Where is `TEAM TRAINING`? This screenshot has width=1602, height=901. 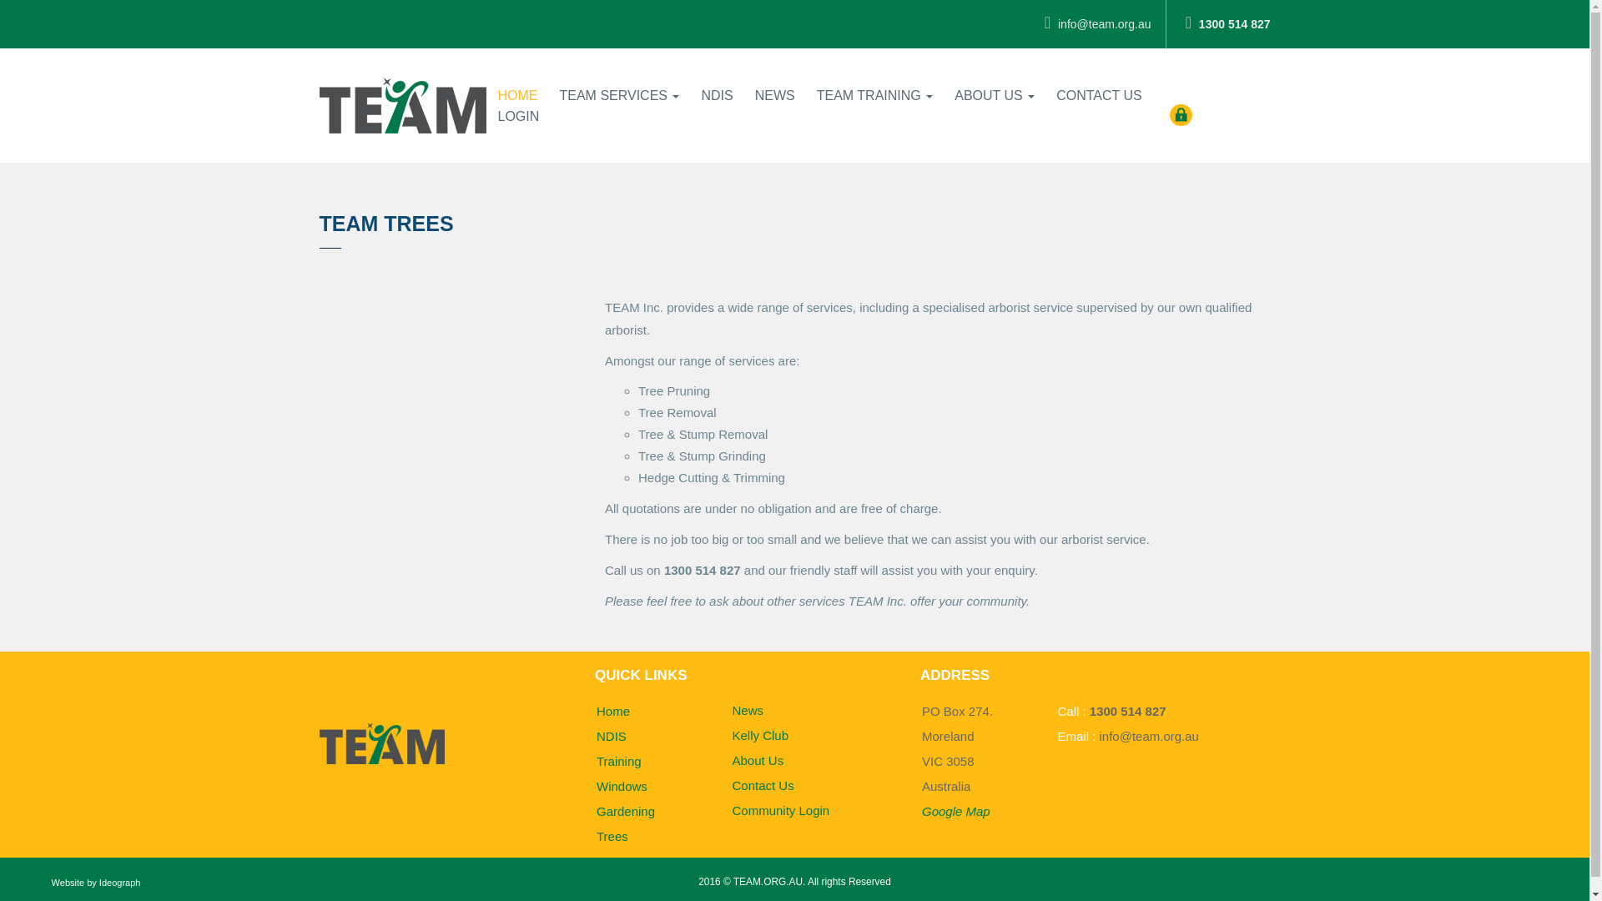
TEAM TRAINING is located at coordinates (874, 95).